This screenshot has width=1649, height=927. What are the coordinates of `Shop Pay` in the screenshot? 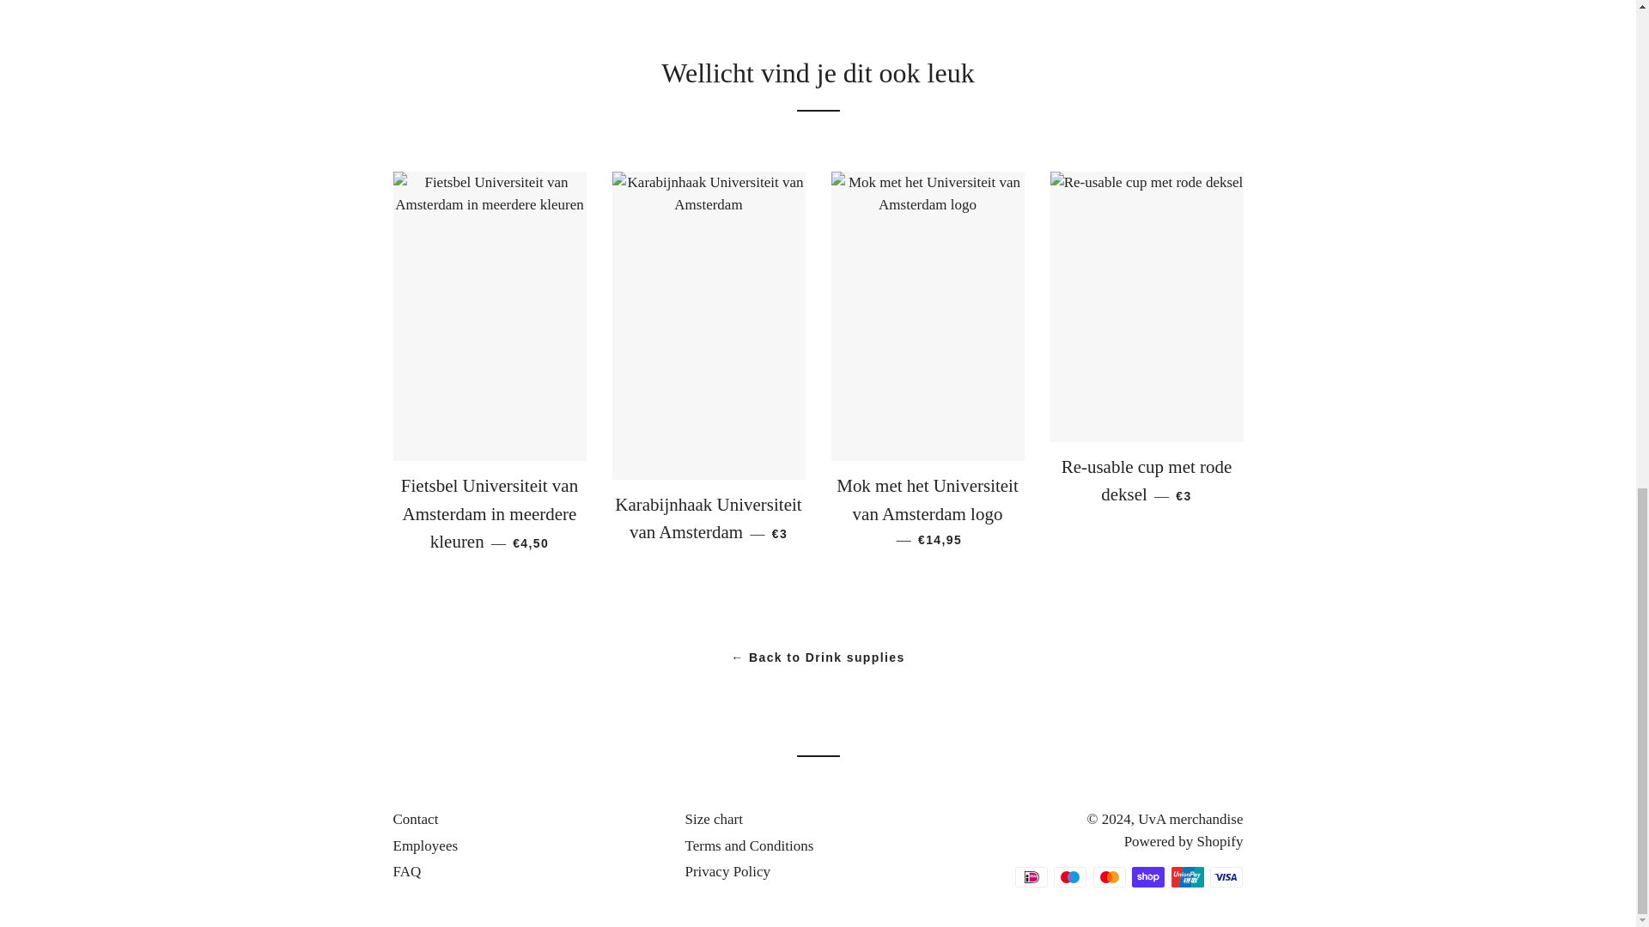 It's located at (1147, 876).